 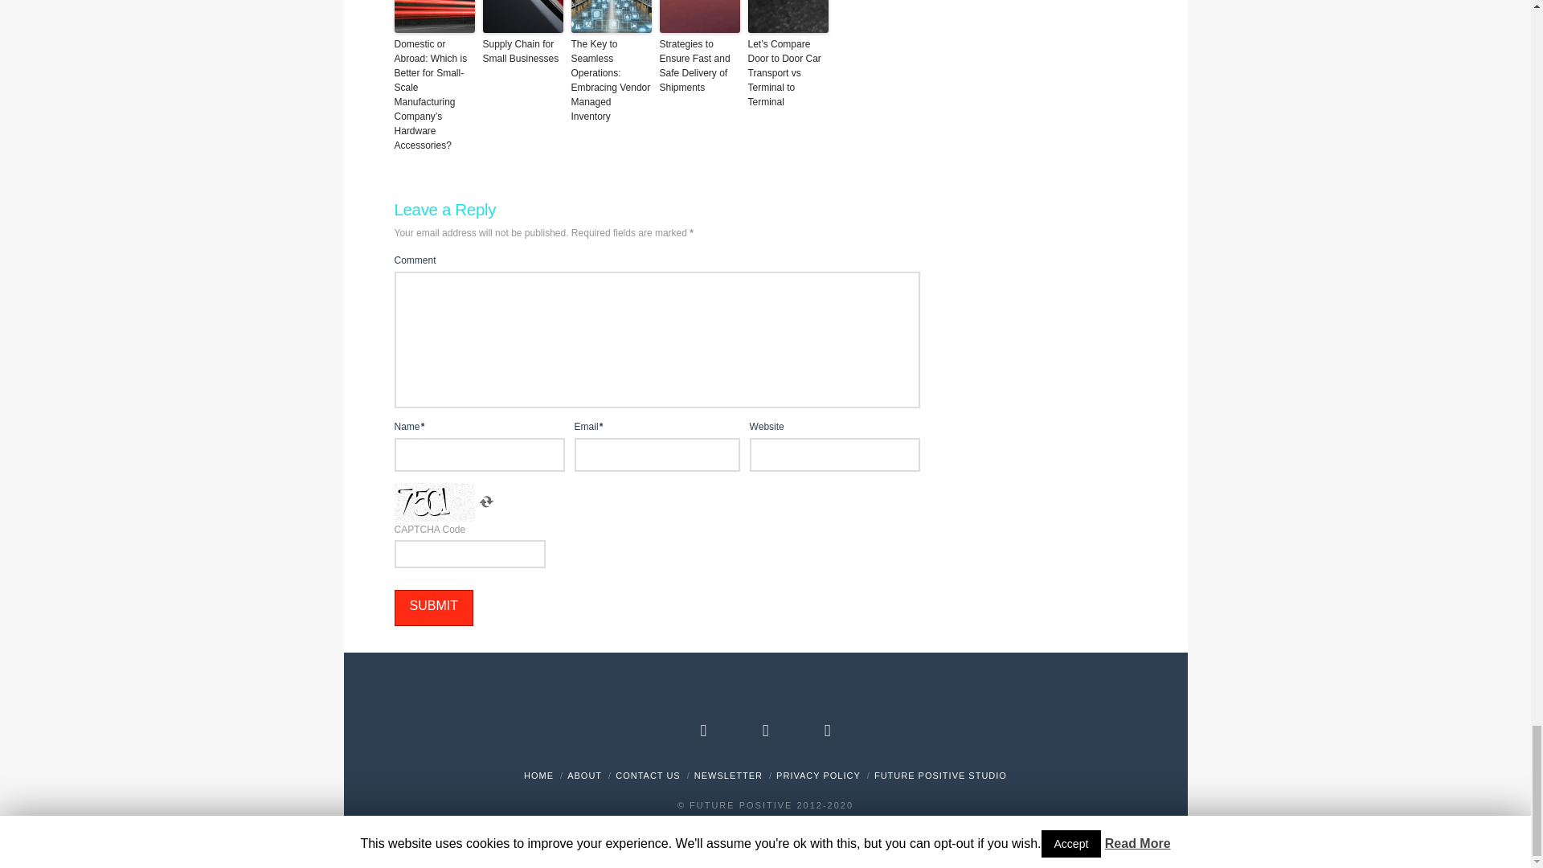 What do you see at coordinates (485, 502) in the screenshot?
I see `Captcha Reload` at bounding box center [485, 502].